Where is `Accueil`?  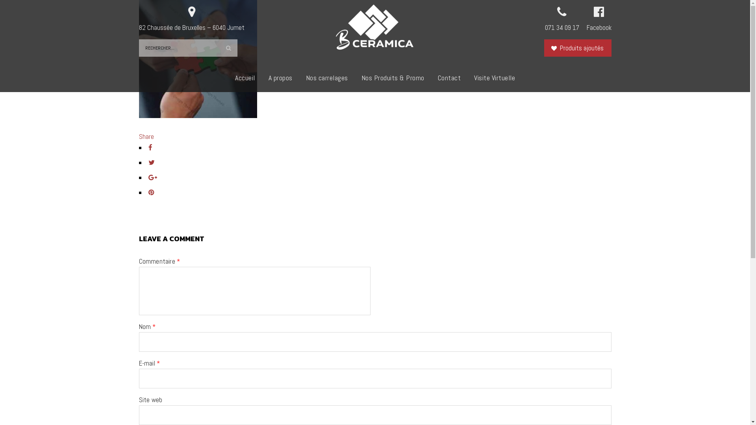 Accueil is located at coordinates (245, 78).